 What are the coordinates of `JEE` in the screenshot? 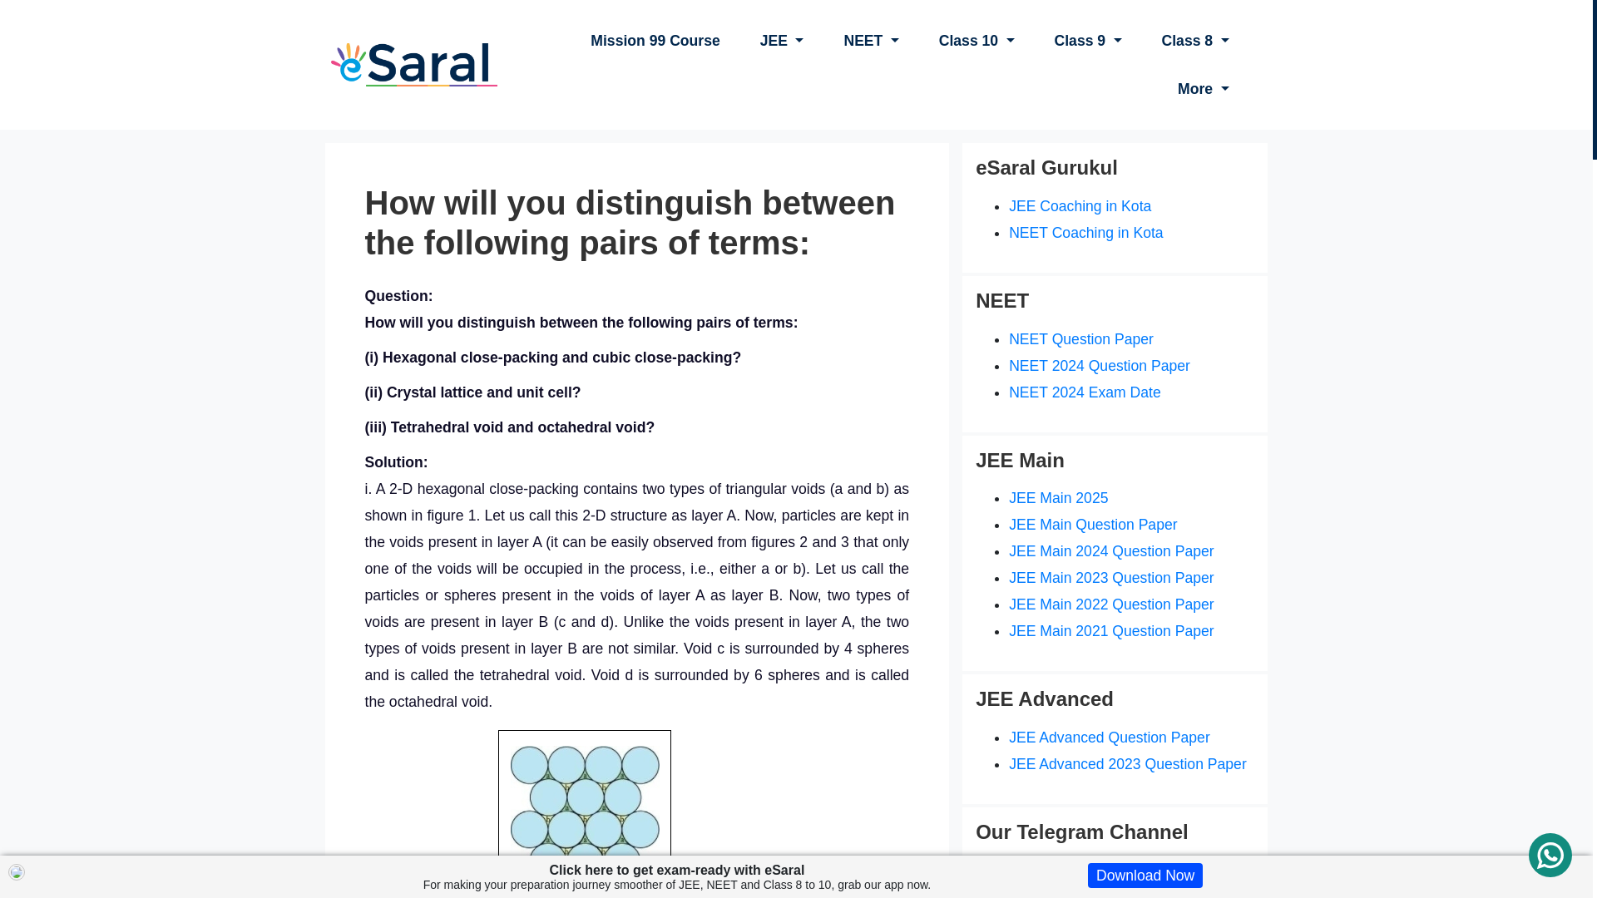 It's located at (782, 40).